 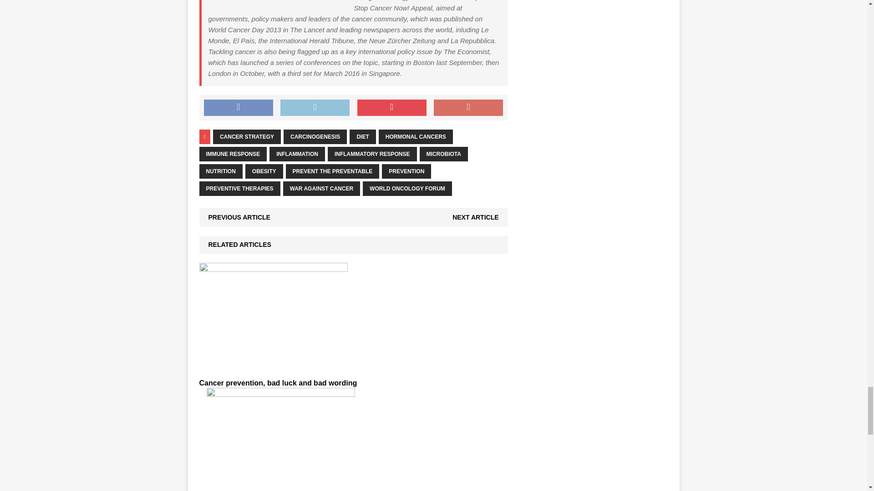 I want to click on Share on Facebook, so click(x=238, y=107).